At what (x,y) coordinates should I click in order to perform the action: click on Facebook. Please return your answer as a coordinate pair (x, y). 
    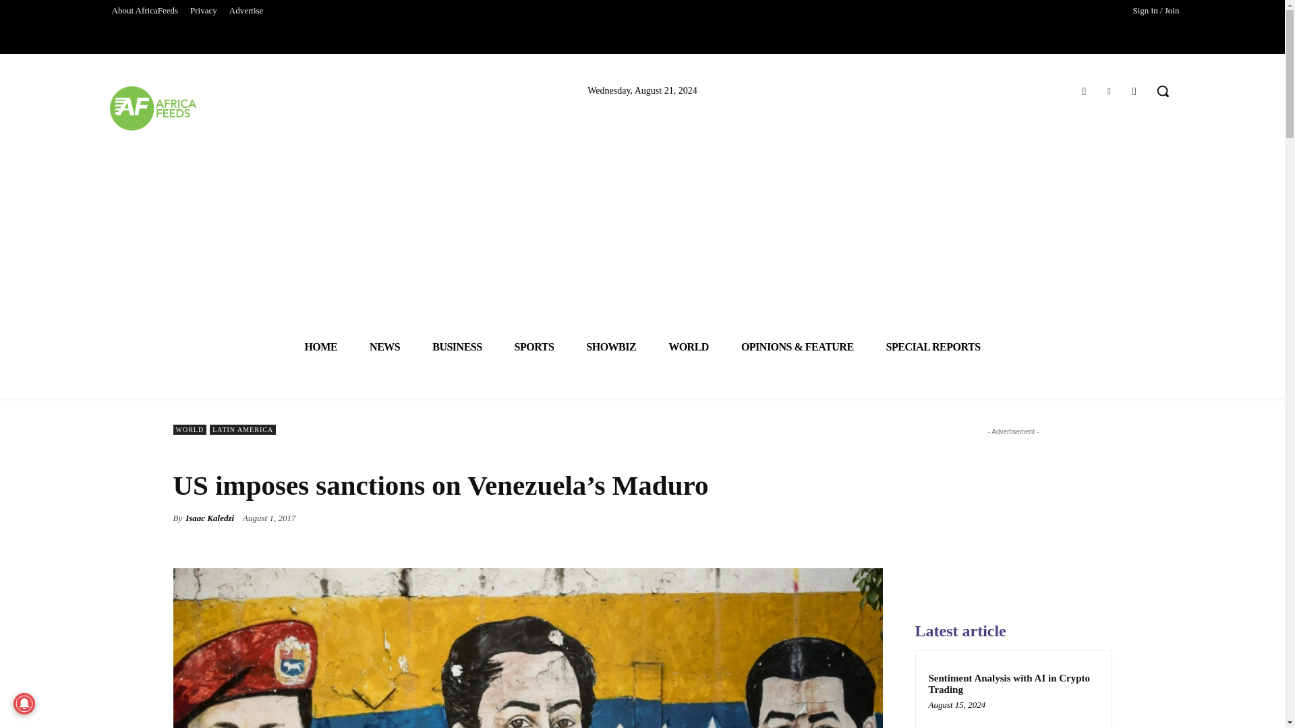
    Looking at the image, I should click on (1083, 92).